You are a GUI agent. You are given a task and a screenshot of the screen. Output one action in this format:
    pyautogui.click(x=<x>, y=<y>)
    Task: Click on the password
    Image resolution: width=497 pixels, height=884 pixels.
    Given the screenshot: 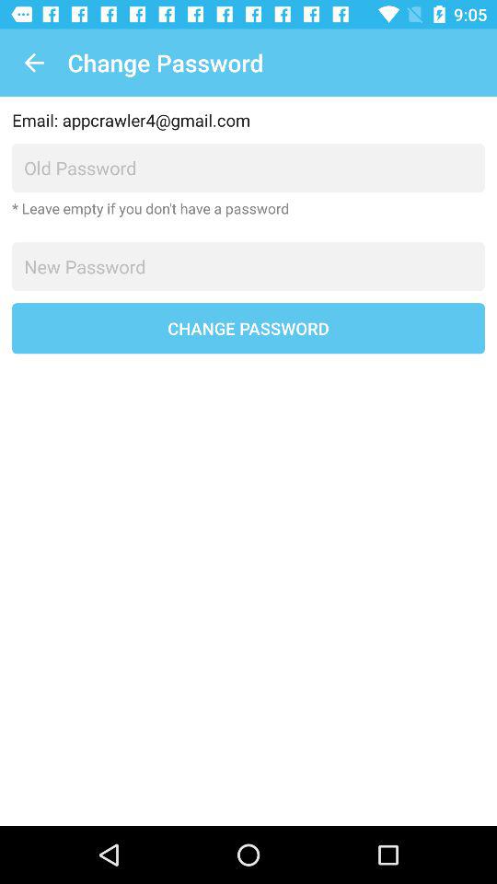 What is the action you would take?
    pyautogui.click(x=248, y=267)
    